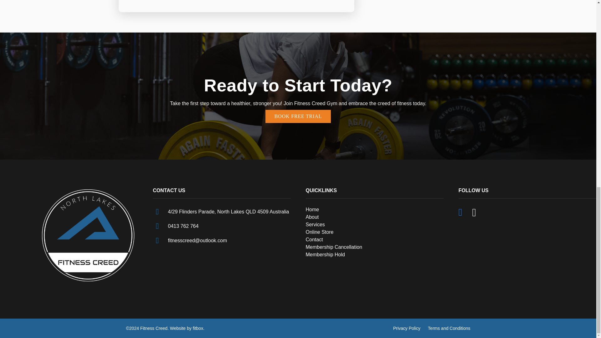 This screenshot has width=601, height=338. Describe the element at coordinates (406, 328) in the screenshot. I see `Privacy Policy` at that location.